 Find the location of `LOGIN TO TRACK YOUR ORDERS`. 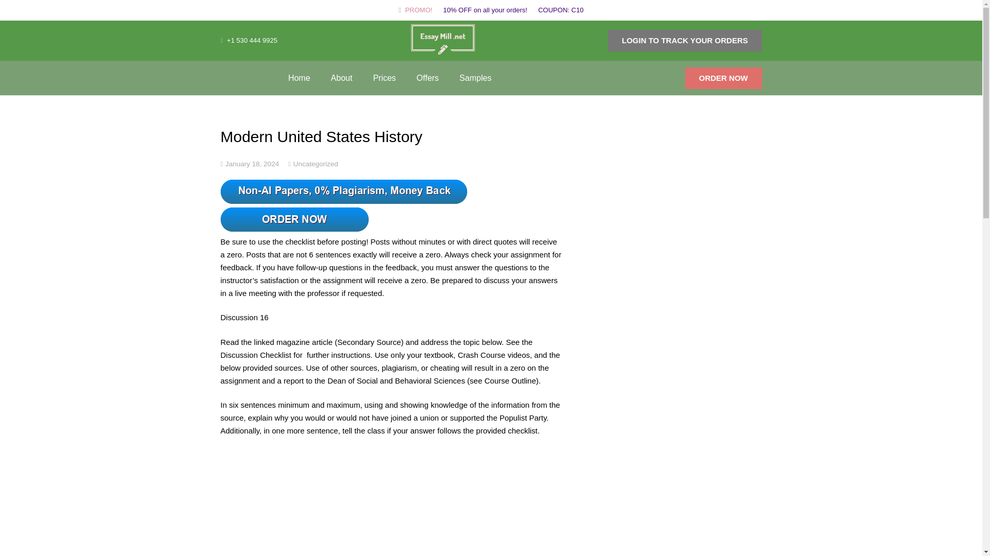

LOGIN TO TRACK YOUR ORDERS is located at coordinates (684, 41).